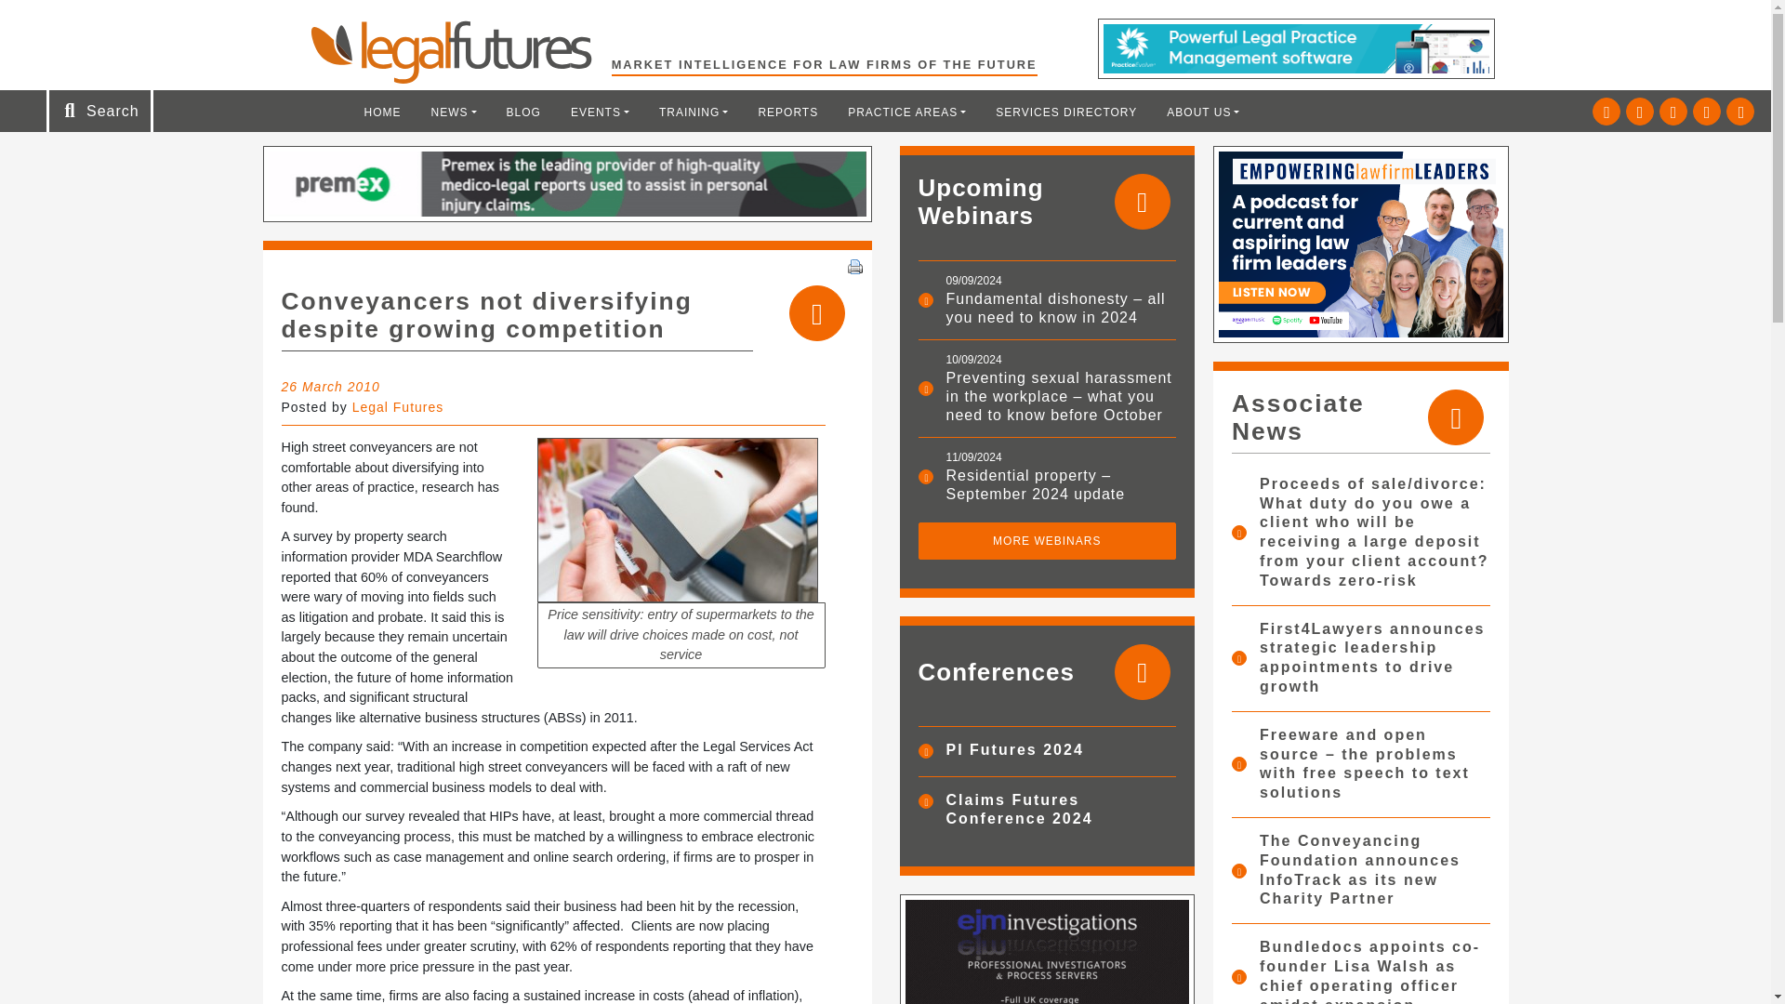 The width and height of the screenshot is (1785, 1004). What do you see at coordinates (600, 112) in the screenshot?
I see `Events` at bounding box center [600, 112].